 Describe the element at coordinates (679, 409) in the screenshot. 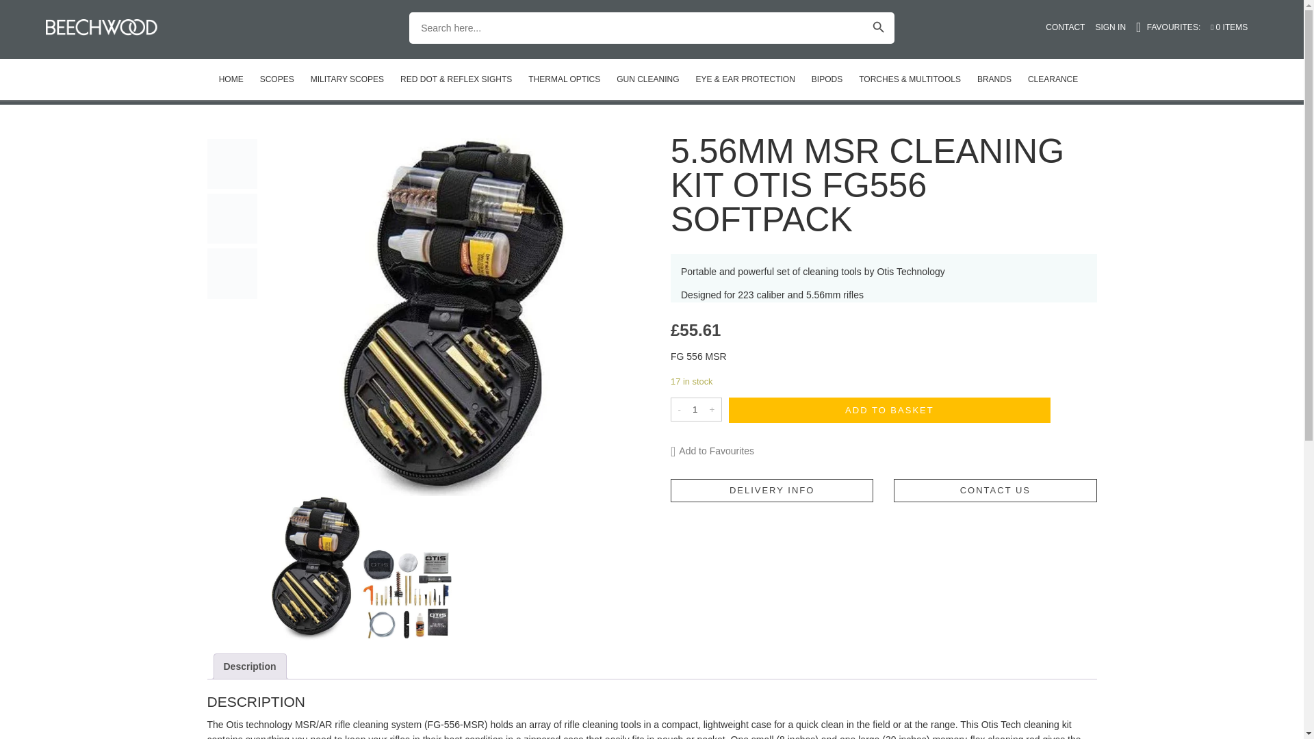

I see `-` at that location.